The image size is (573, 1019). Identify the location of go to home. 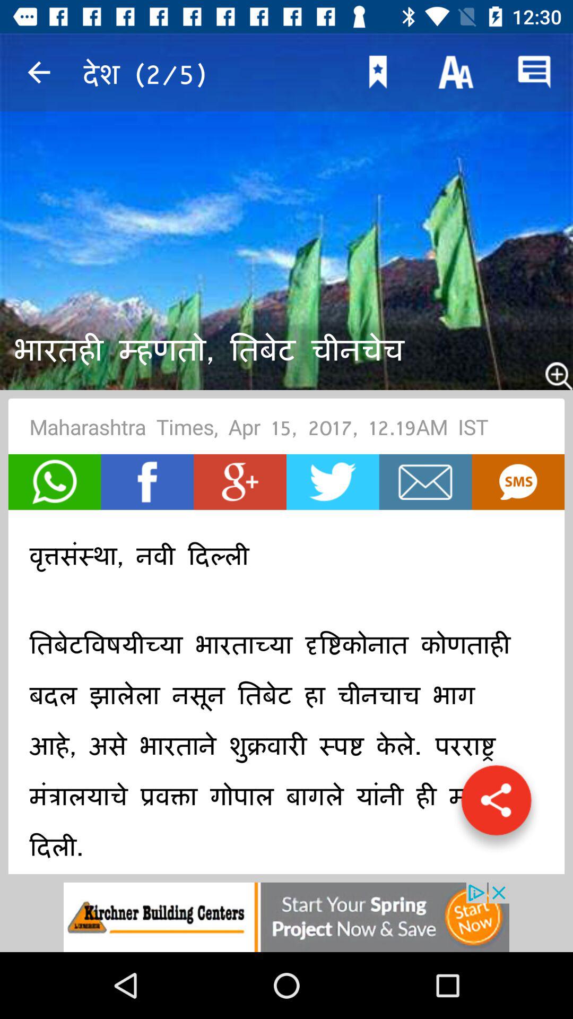
(426, 482).